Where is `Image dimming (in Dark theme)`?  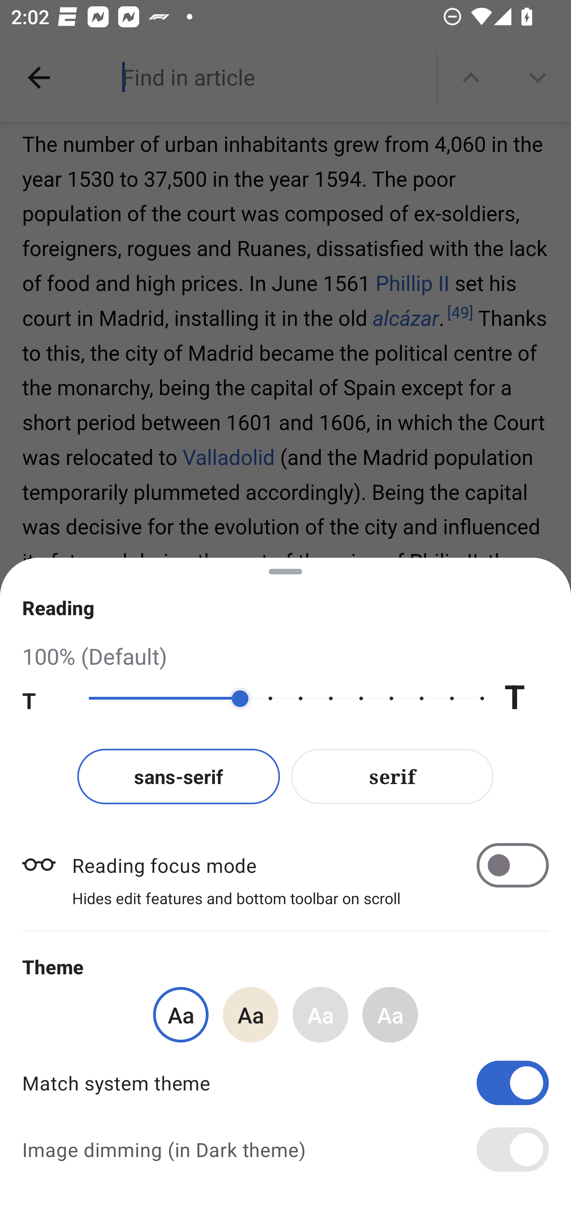
Image dimming (in Dark theme) is located at coordinates (285, 1150).